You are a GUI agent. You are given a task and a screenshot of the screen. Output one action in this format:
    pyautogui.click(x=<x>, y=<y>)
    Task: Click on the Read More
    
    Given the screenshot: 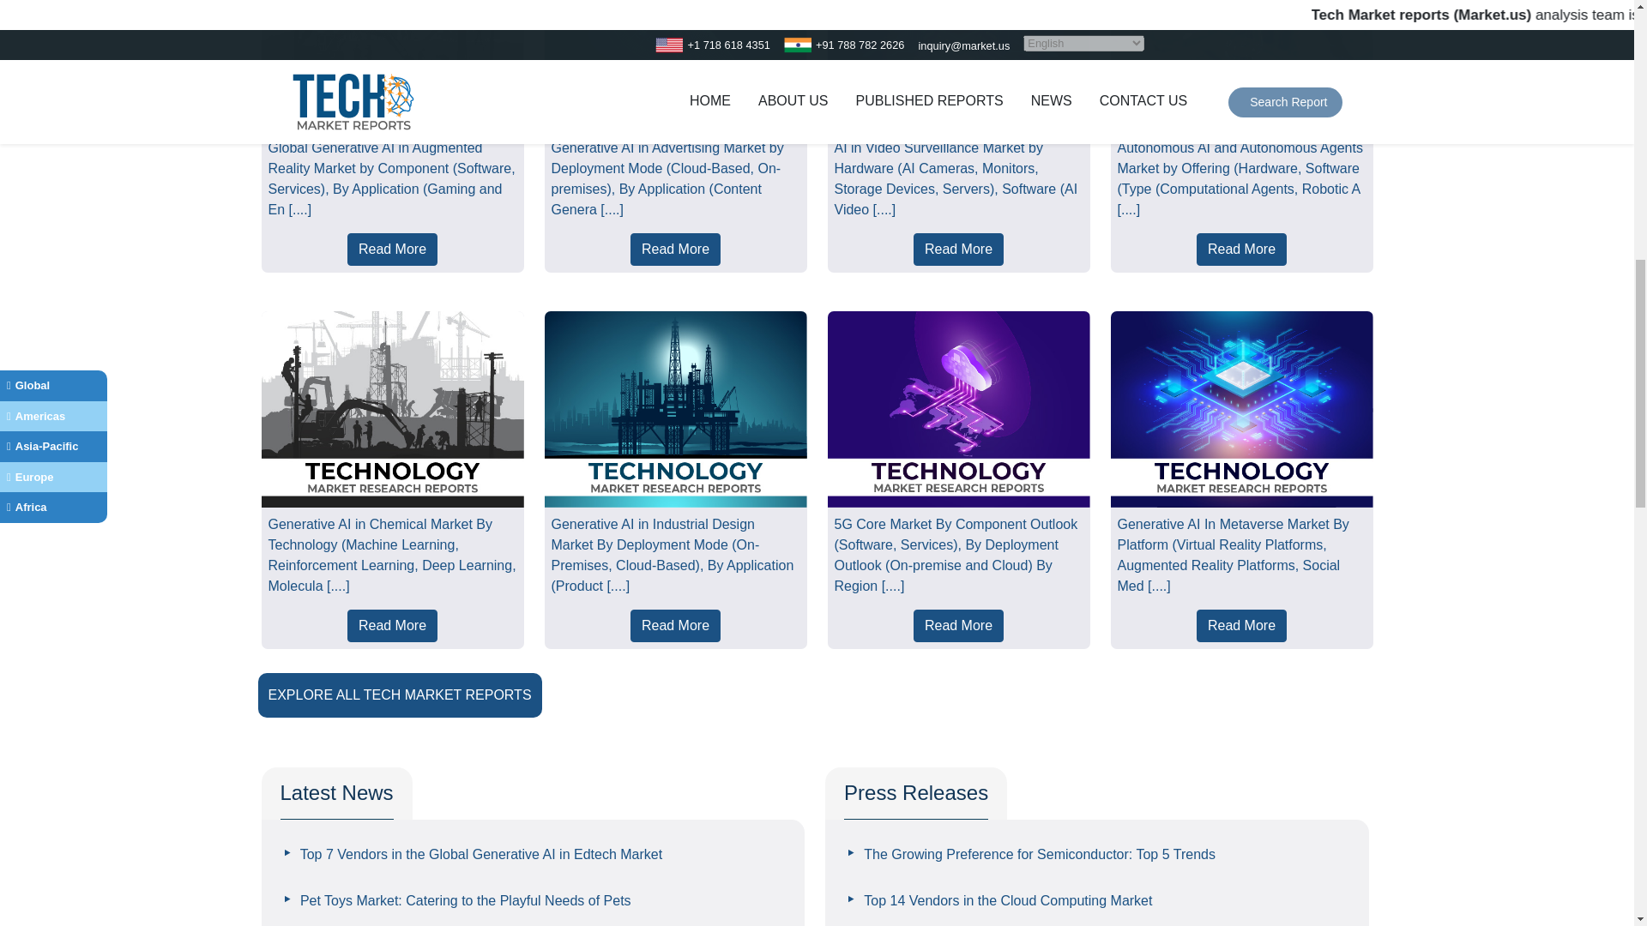 What is the action you would take?
    pyautogui.click(x=676, y=249)
    